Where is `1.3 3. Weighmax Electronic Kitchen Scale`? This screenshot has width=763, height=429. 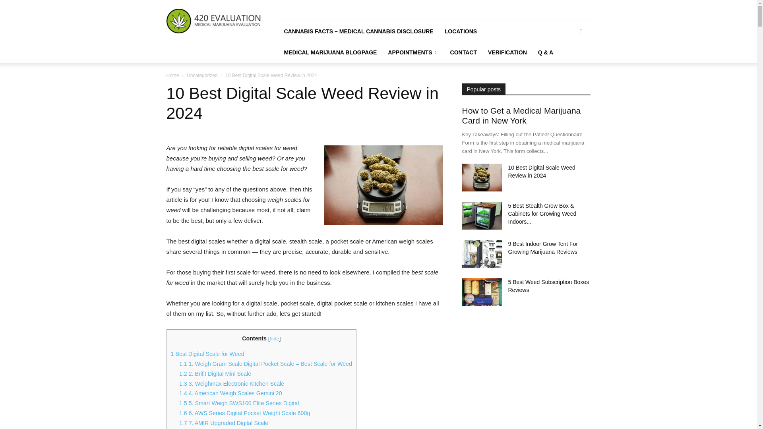 1.3 3. Weighmax Electronic Kitchen Scale is located at coordinates (231, 384).